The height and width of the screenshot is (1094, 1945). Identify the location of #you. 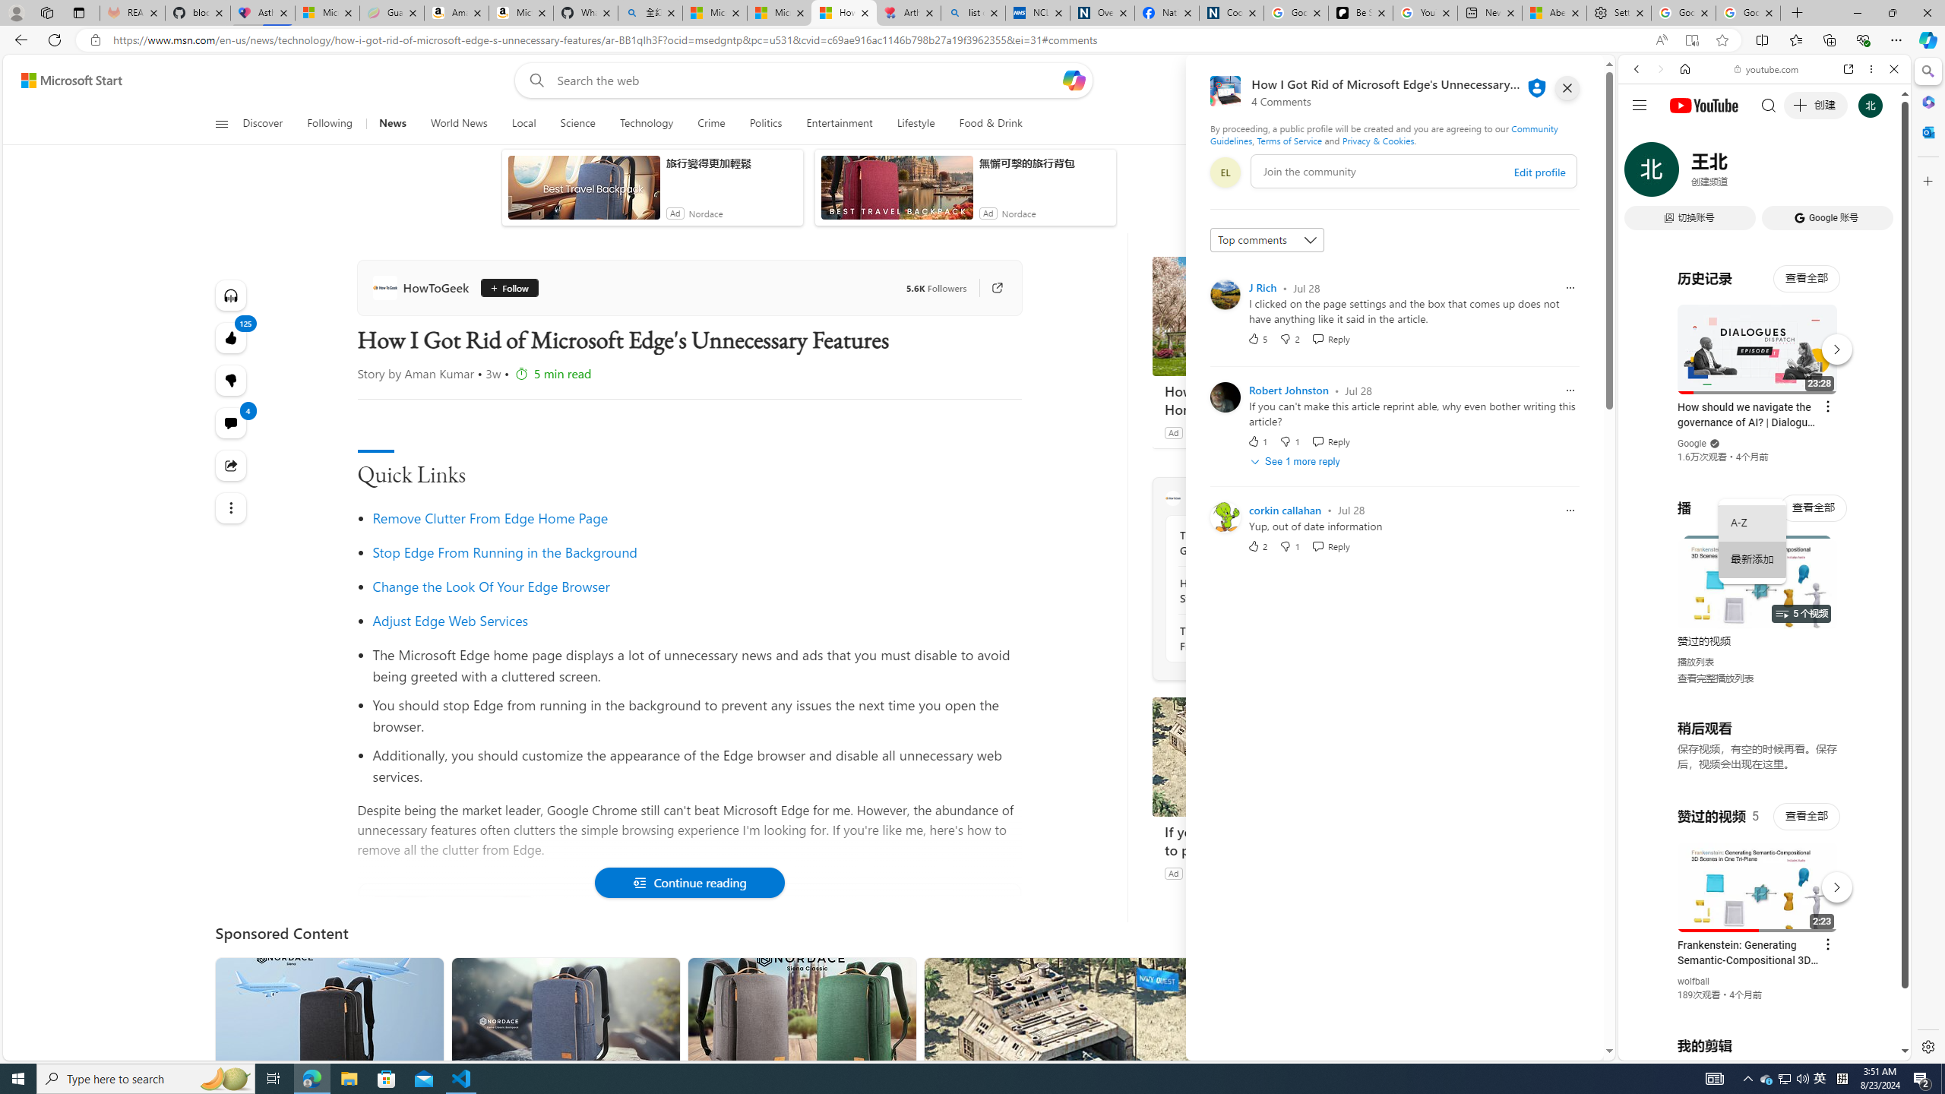
(1758, 880).